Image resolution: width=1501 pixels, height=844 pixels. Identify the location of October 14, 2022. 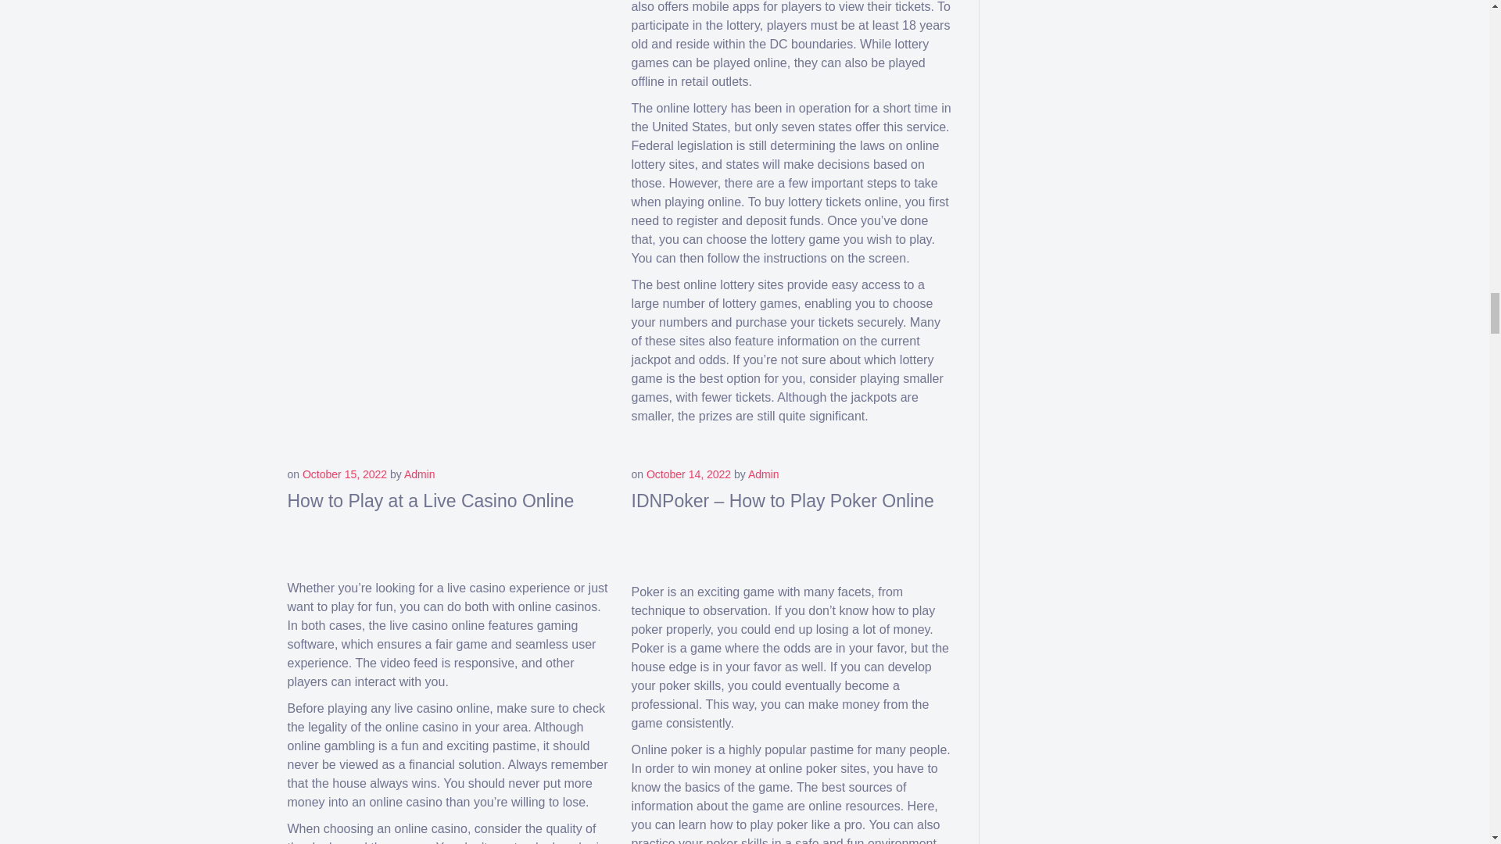
(689, 474).